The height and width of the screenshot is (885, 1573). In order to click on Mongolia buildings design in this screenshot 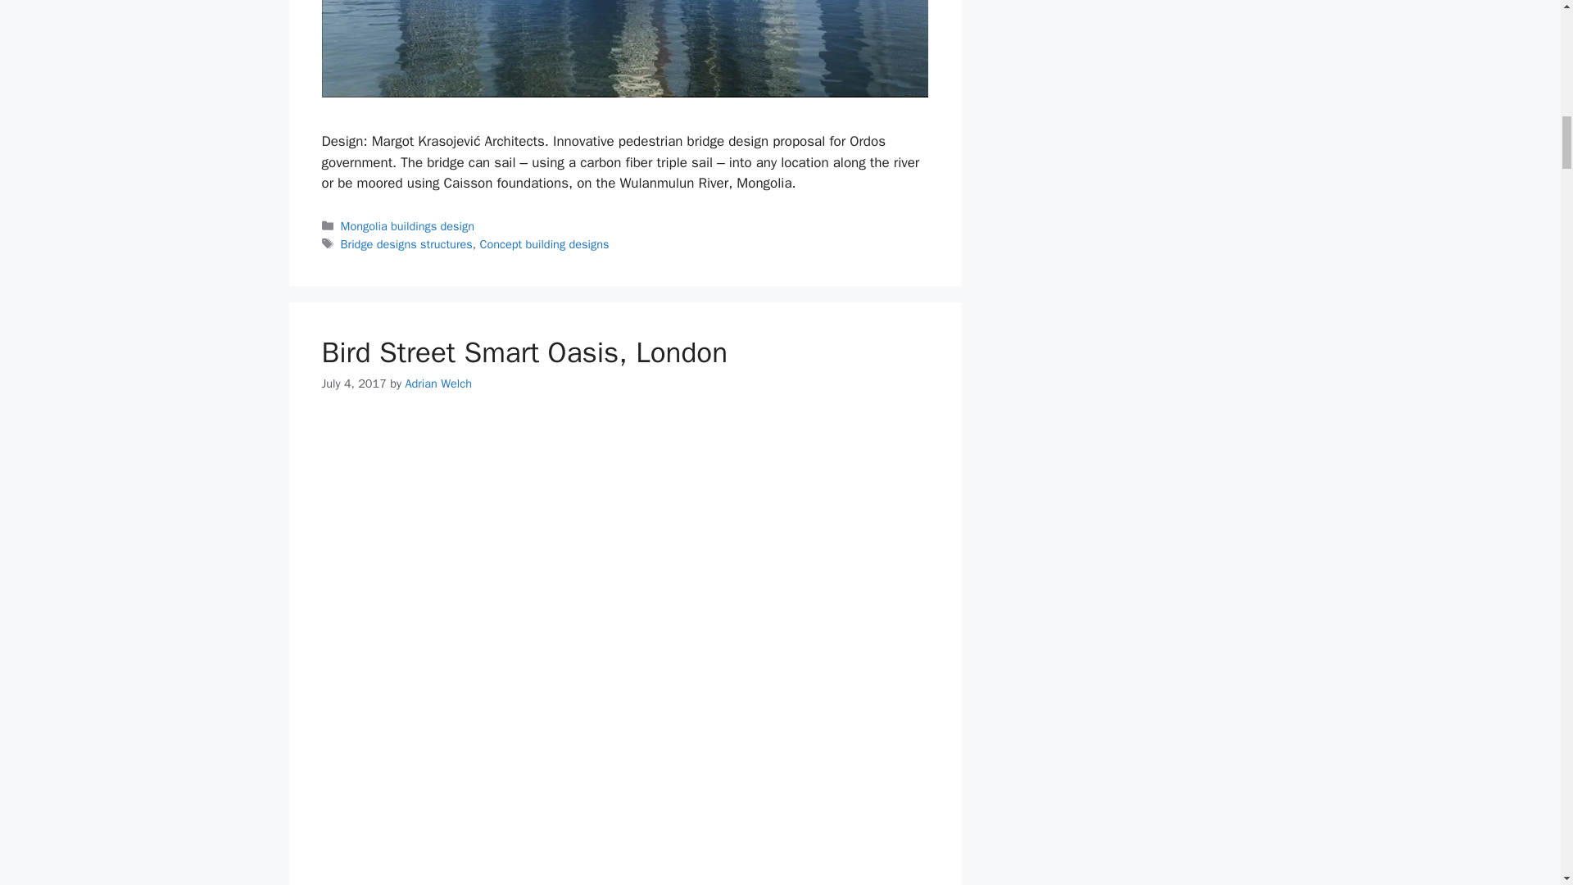, I will do `click(408, 226)`.